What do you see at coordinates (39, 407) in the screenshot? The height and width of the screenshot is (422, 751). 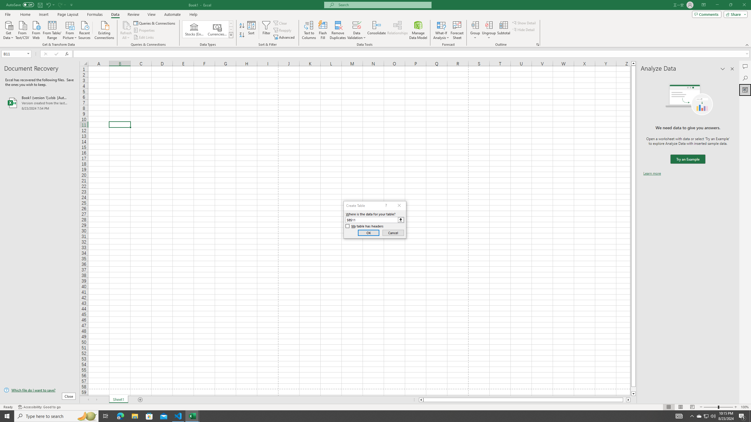 I see `Accessibility Checker Accessibility: Good to go` at bounding box center [39, 407].